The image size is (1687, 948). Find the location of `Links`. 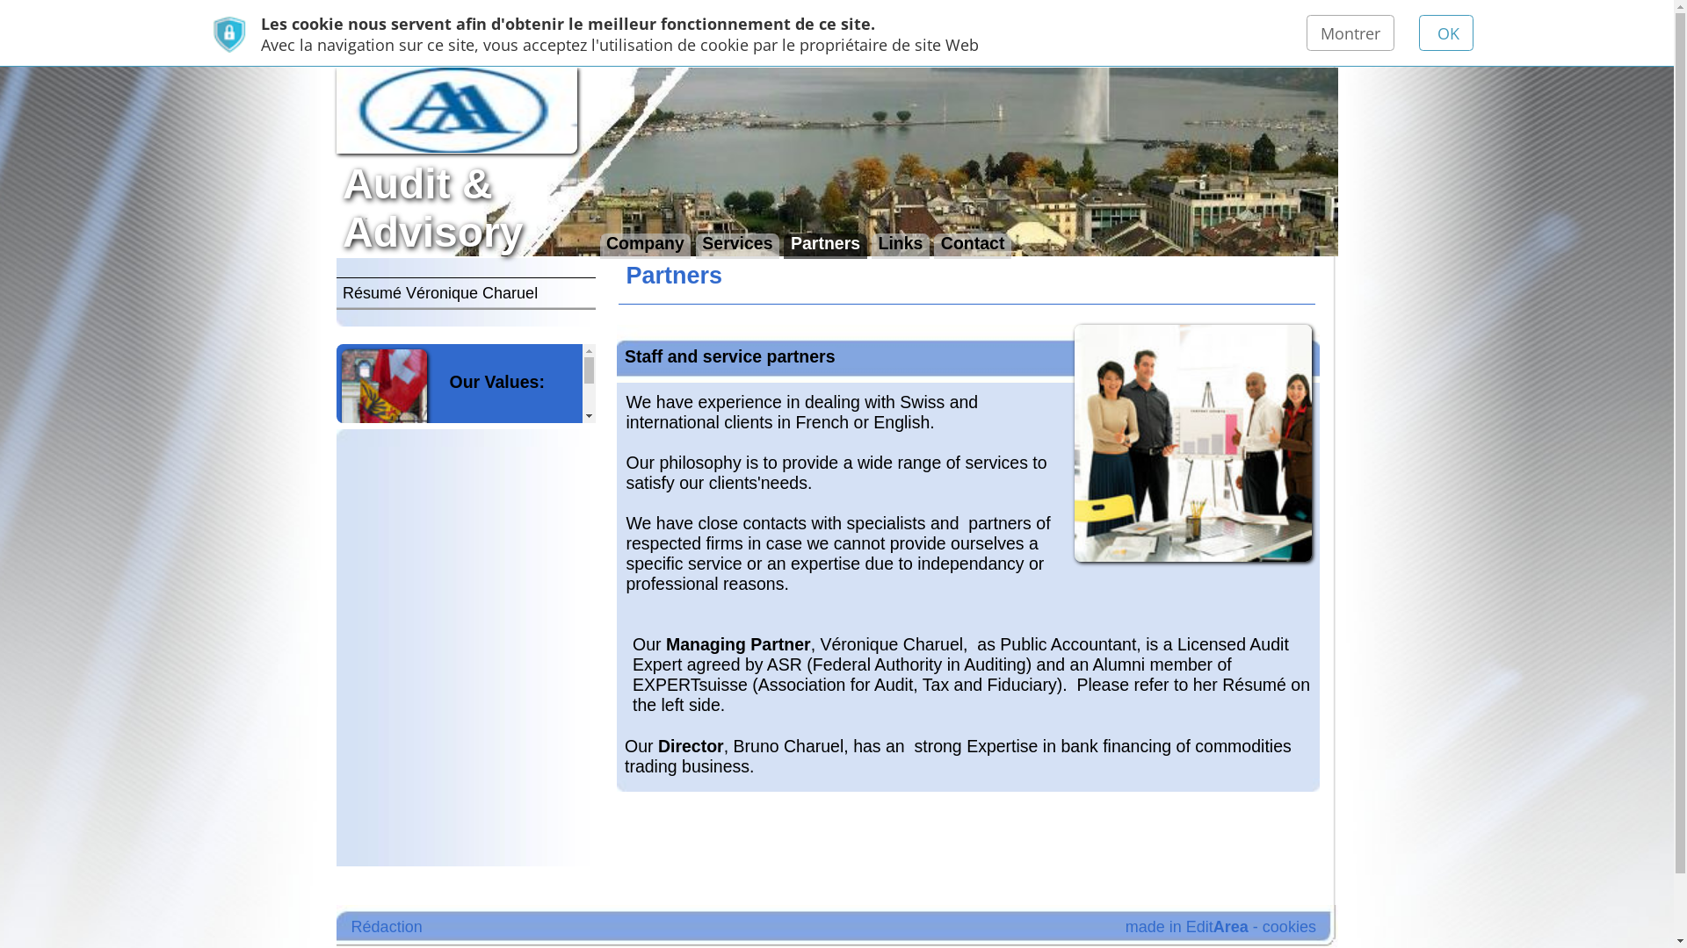

Links is located at coordinates (600, 164).